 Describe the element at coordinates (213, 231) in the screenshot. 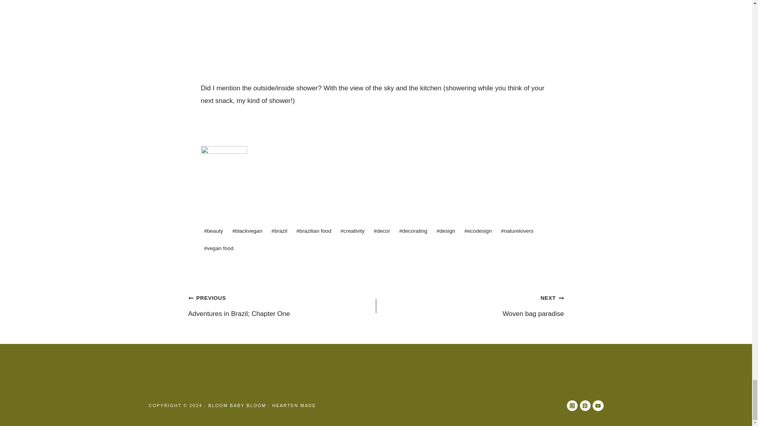

I see `beauty` at that location.